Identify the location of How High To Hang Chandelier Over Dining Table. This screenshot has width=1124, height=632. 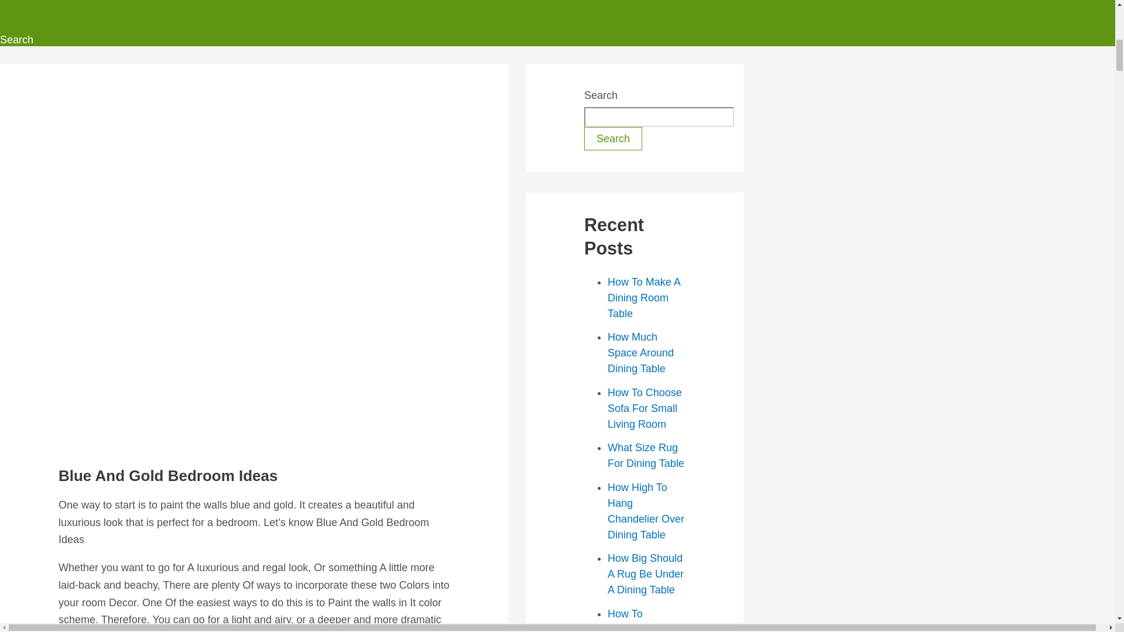
(646, 511).